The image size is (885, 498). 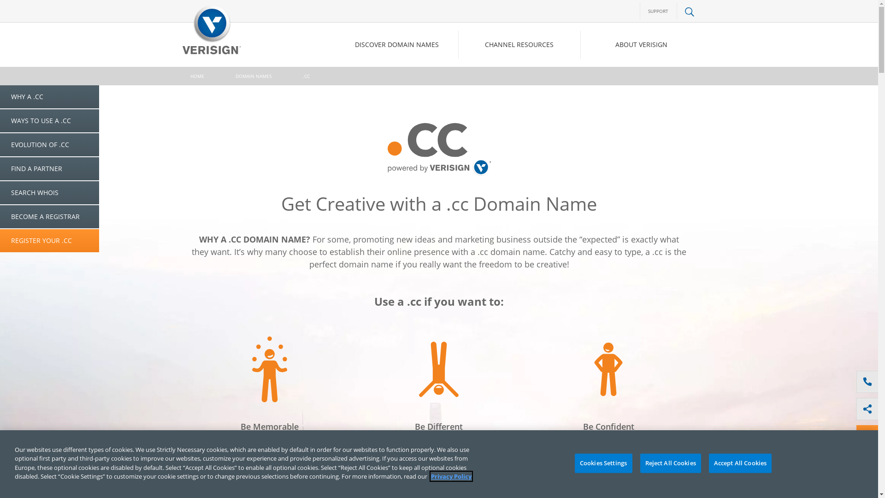 I want to click on same proven expertise, so click(x=598, y=460).